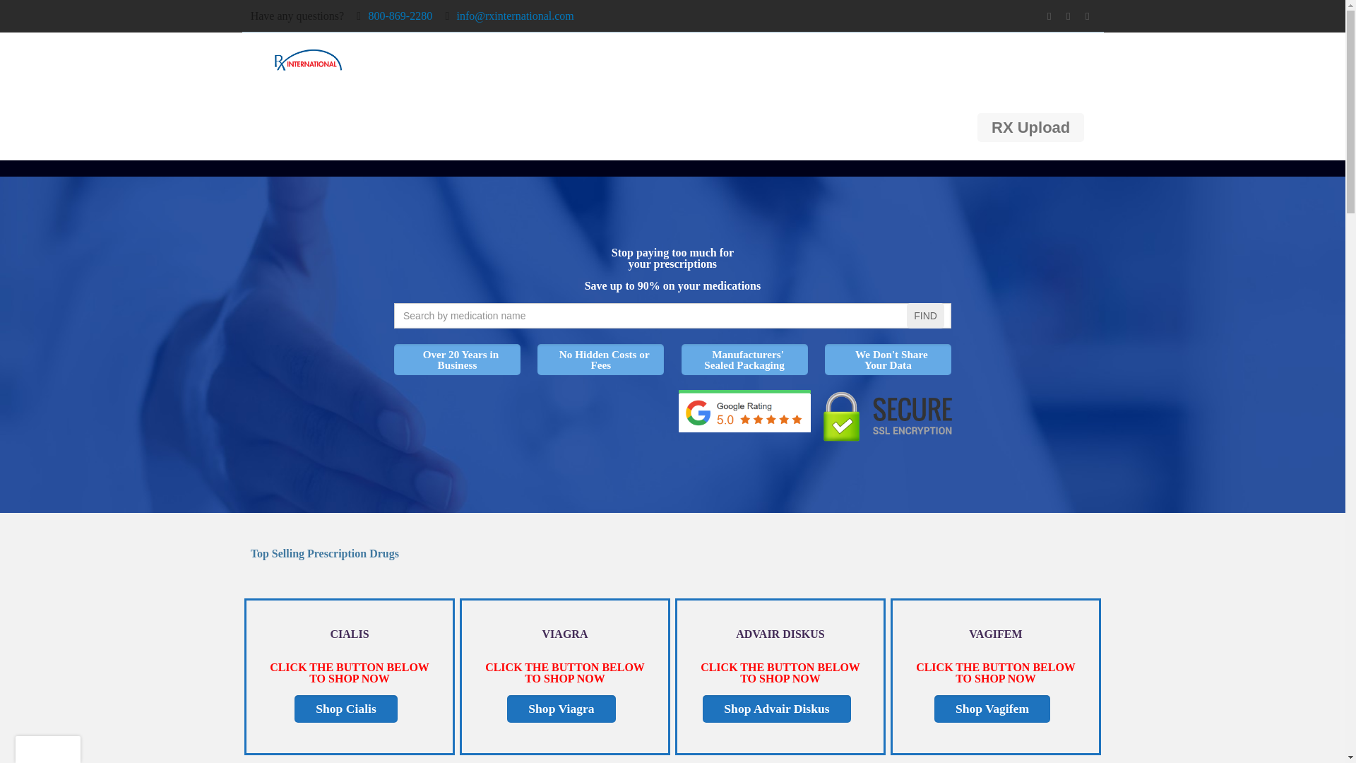 This screenshot has height=763, width=1356. I want to click on RX Upload, so click(1030, 127).